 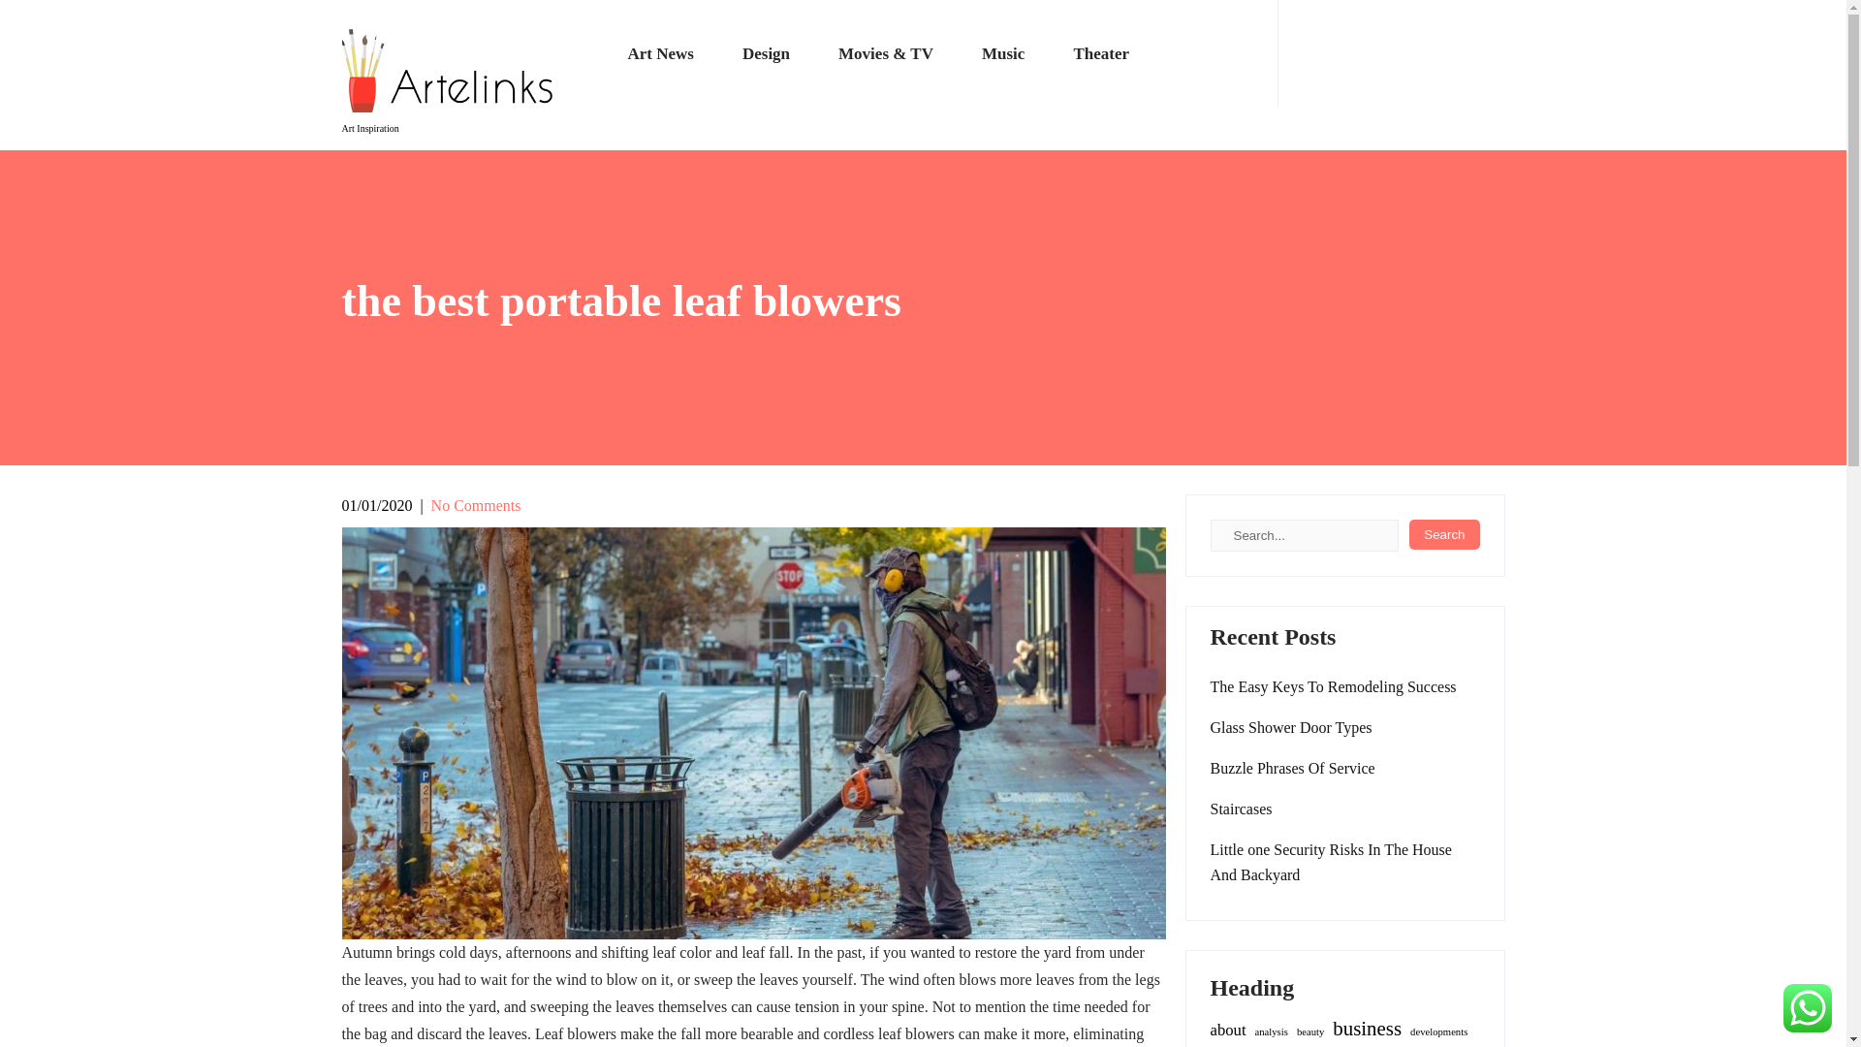 I want to click on Music, so click(x=1003, y=54).